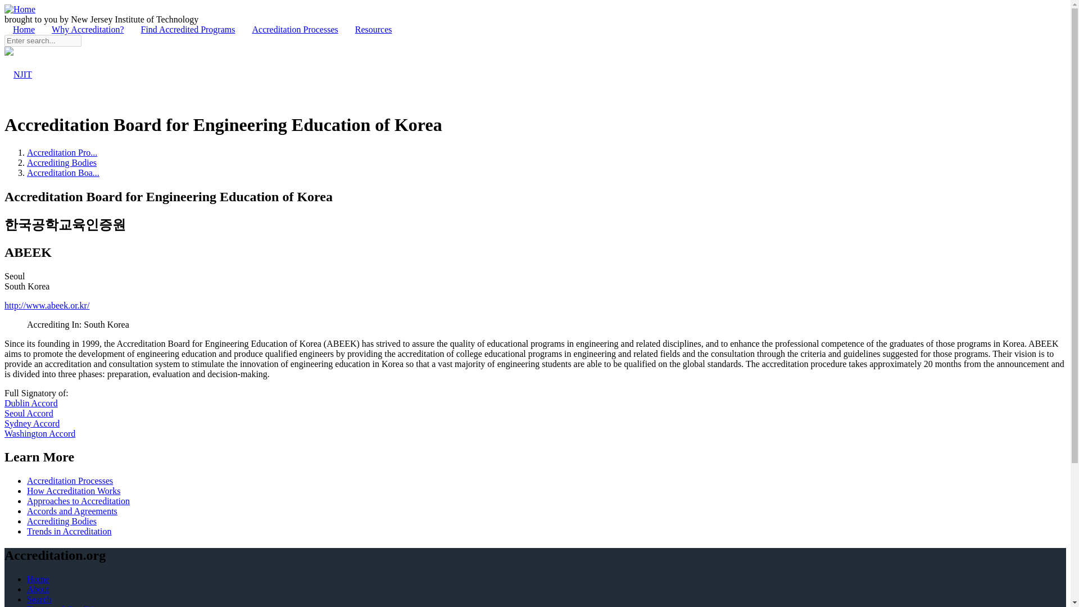  Describe the element at coordinates (31, 402) in the screenshot. I see `Dublin Accord` at that location.